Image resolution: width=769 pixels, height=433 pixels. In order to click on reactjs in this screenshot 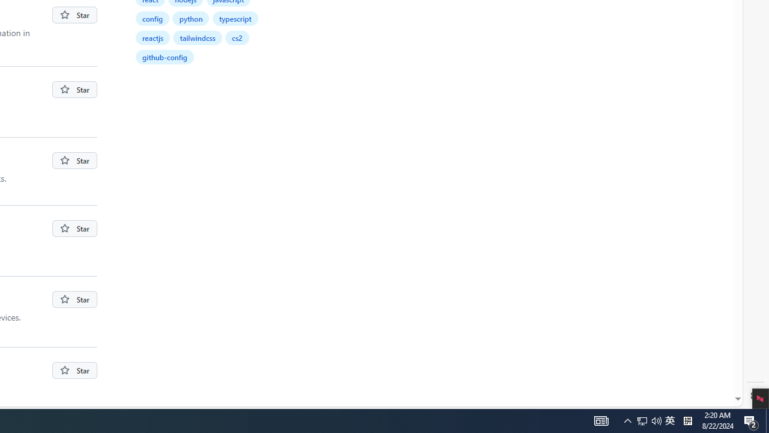, I will do `click(153, 37)`.